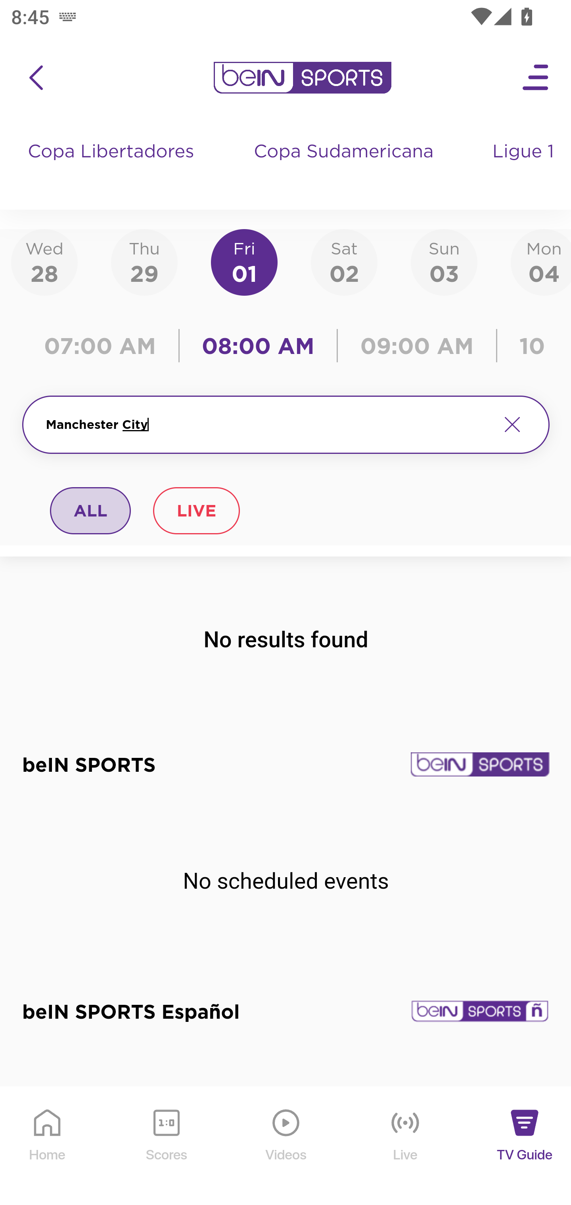 The height and width of the screenshot is (1205, 571). Describe the element at coordinates (259, 346) in the screenshot. I see `08:00 AM` at that location.